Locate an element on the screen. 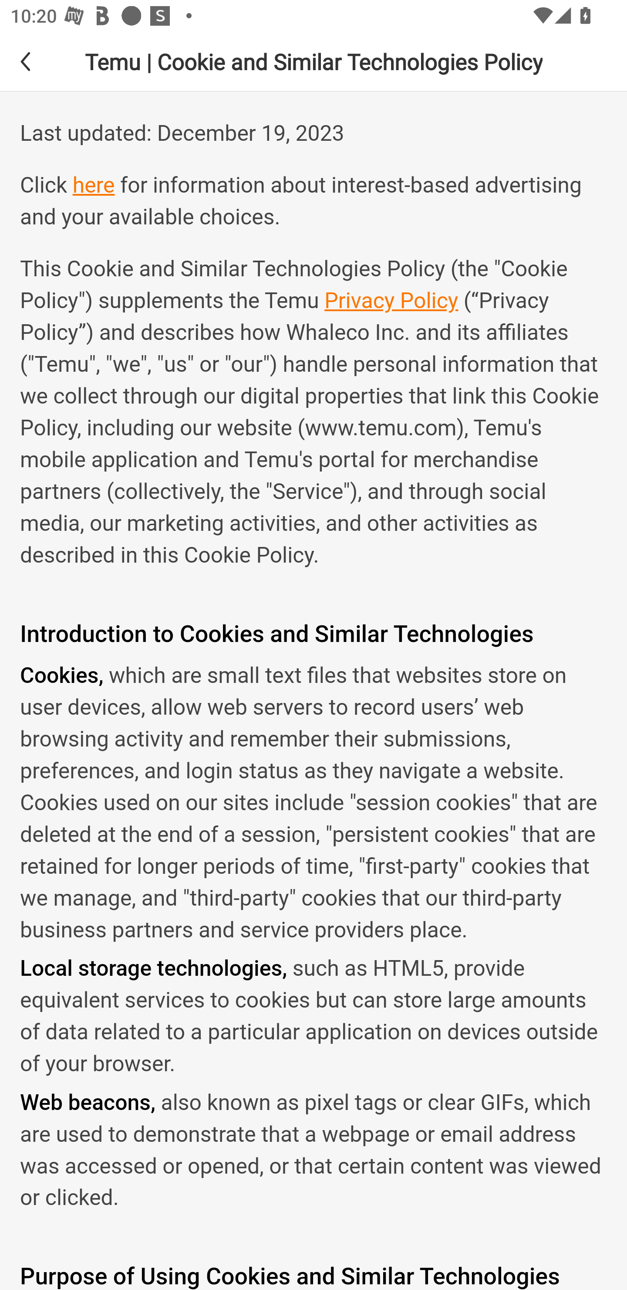 Image resolution: width=627 pixels, height=1290 pixels. Privacy Policy is located at coordinates (391, 301).